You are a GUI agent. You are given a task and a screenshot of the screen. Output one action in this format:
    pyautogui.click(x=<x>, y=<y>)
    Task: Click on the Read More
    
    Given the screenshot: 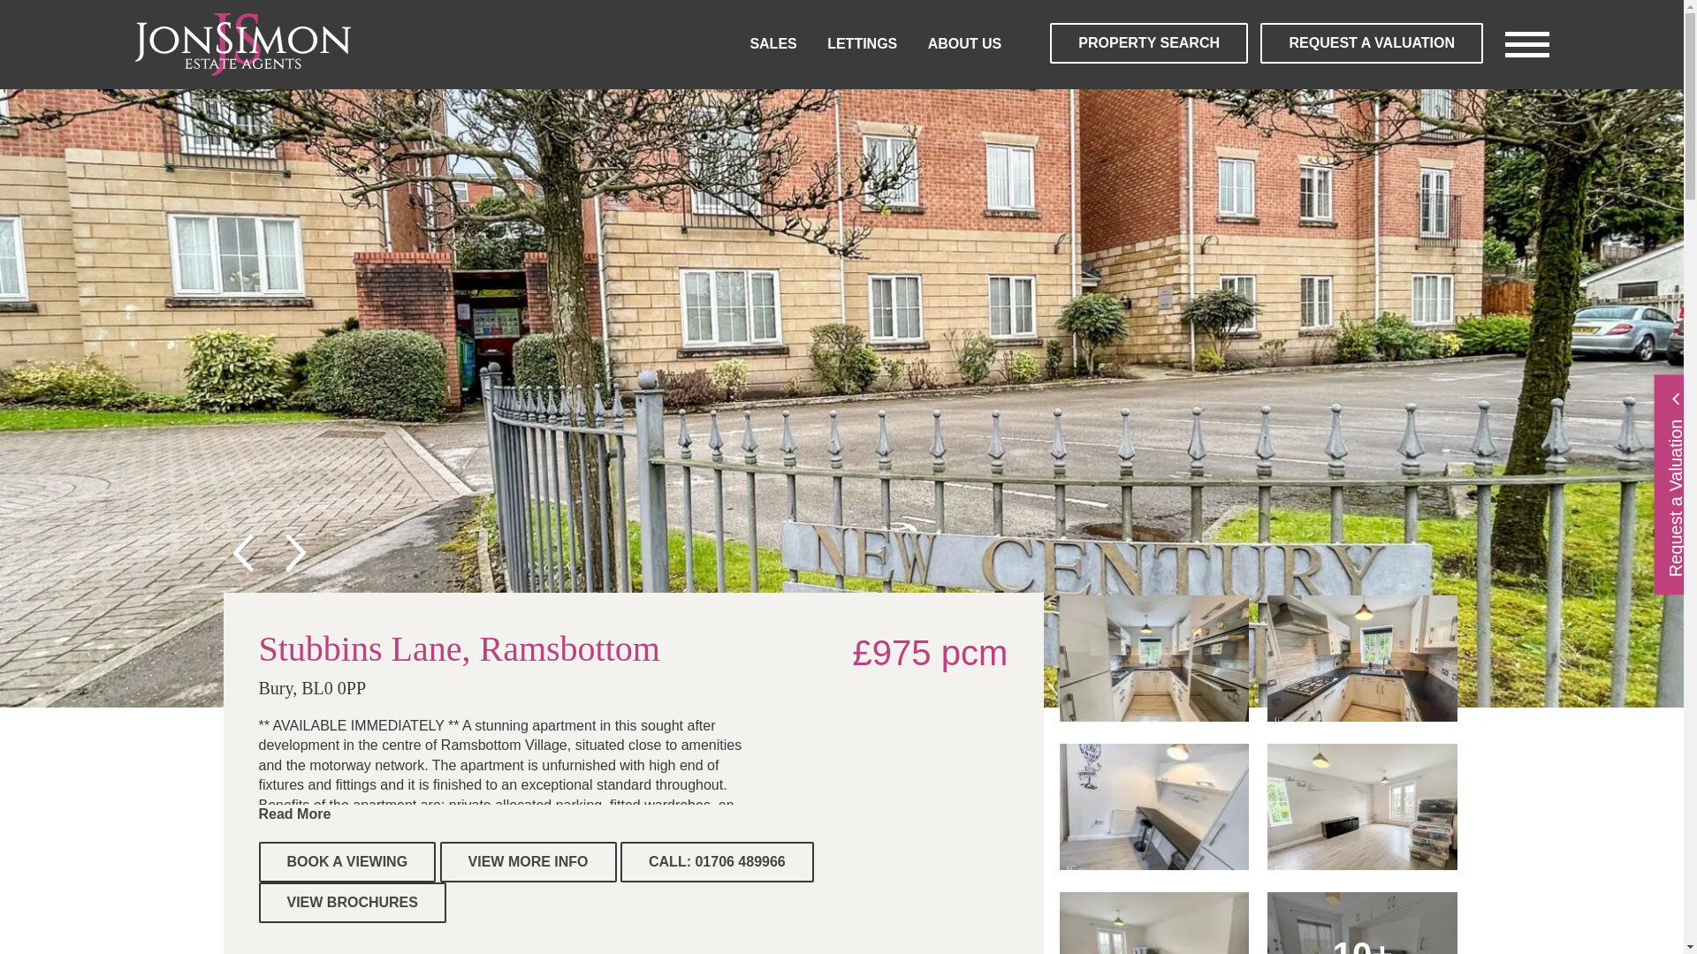 What is the action you would take?
    pyautogui.click(x=293, y=813)
    